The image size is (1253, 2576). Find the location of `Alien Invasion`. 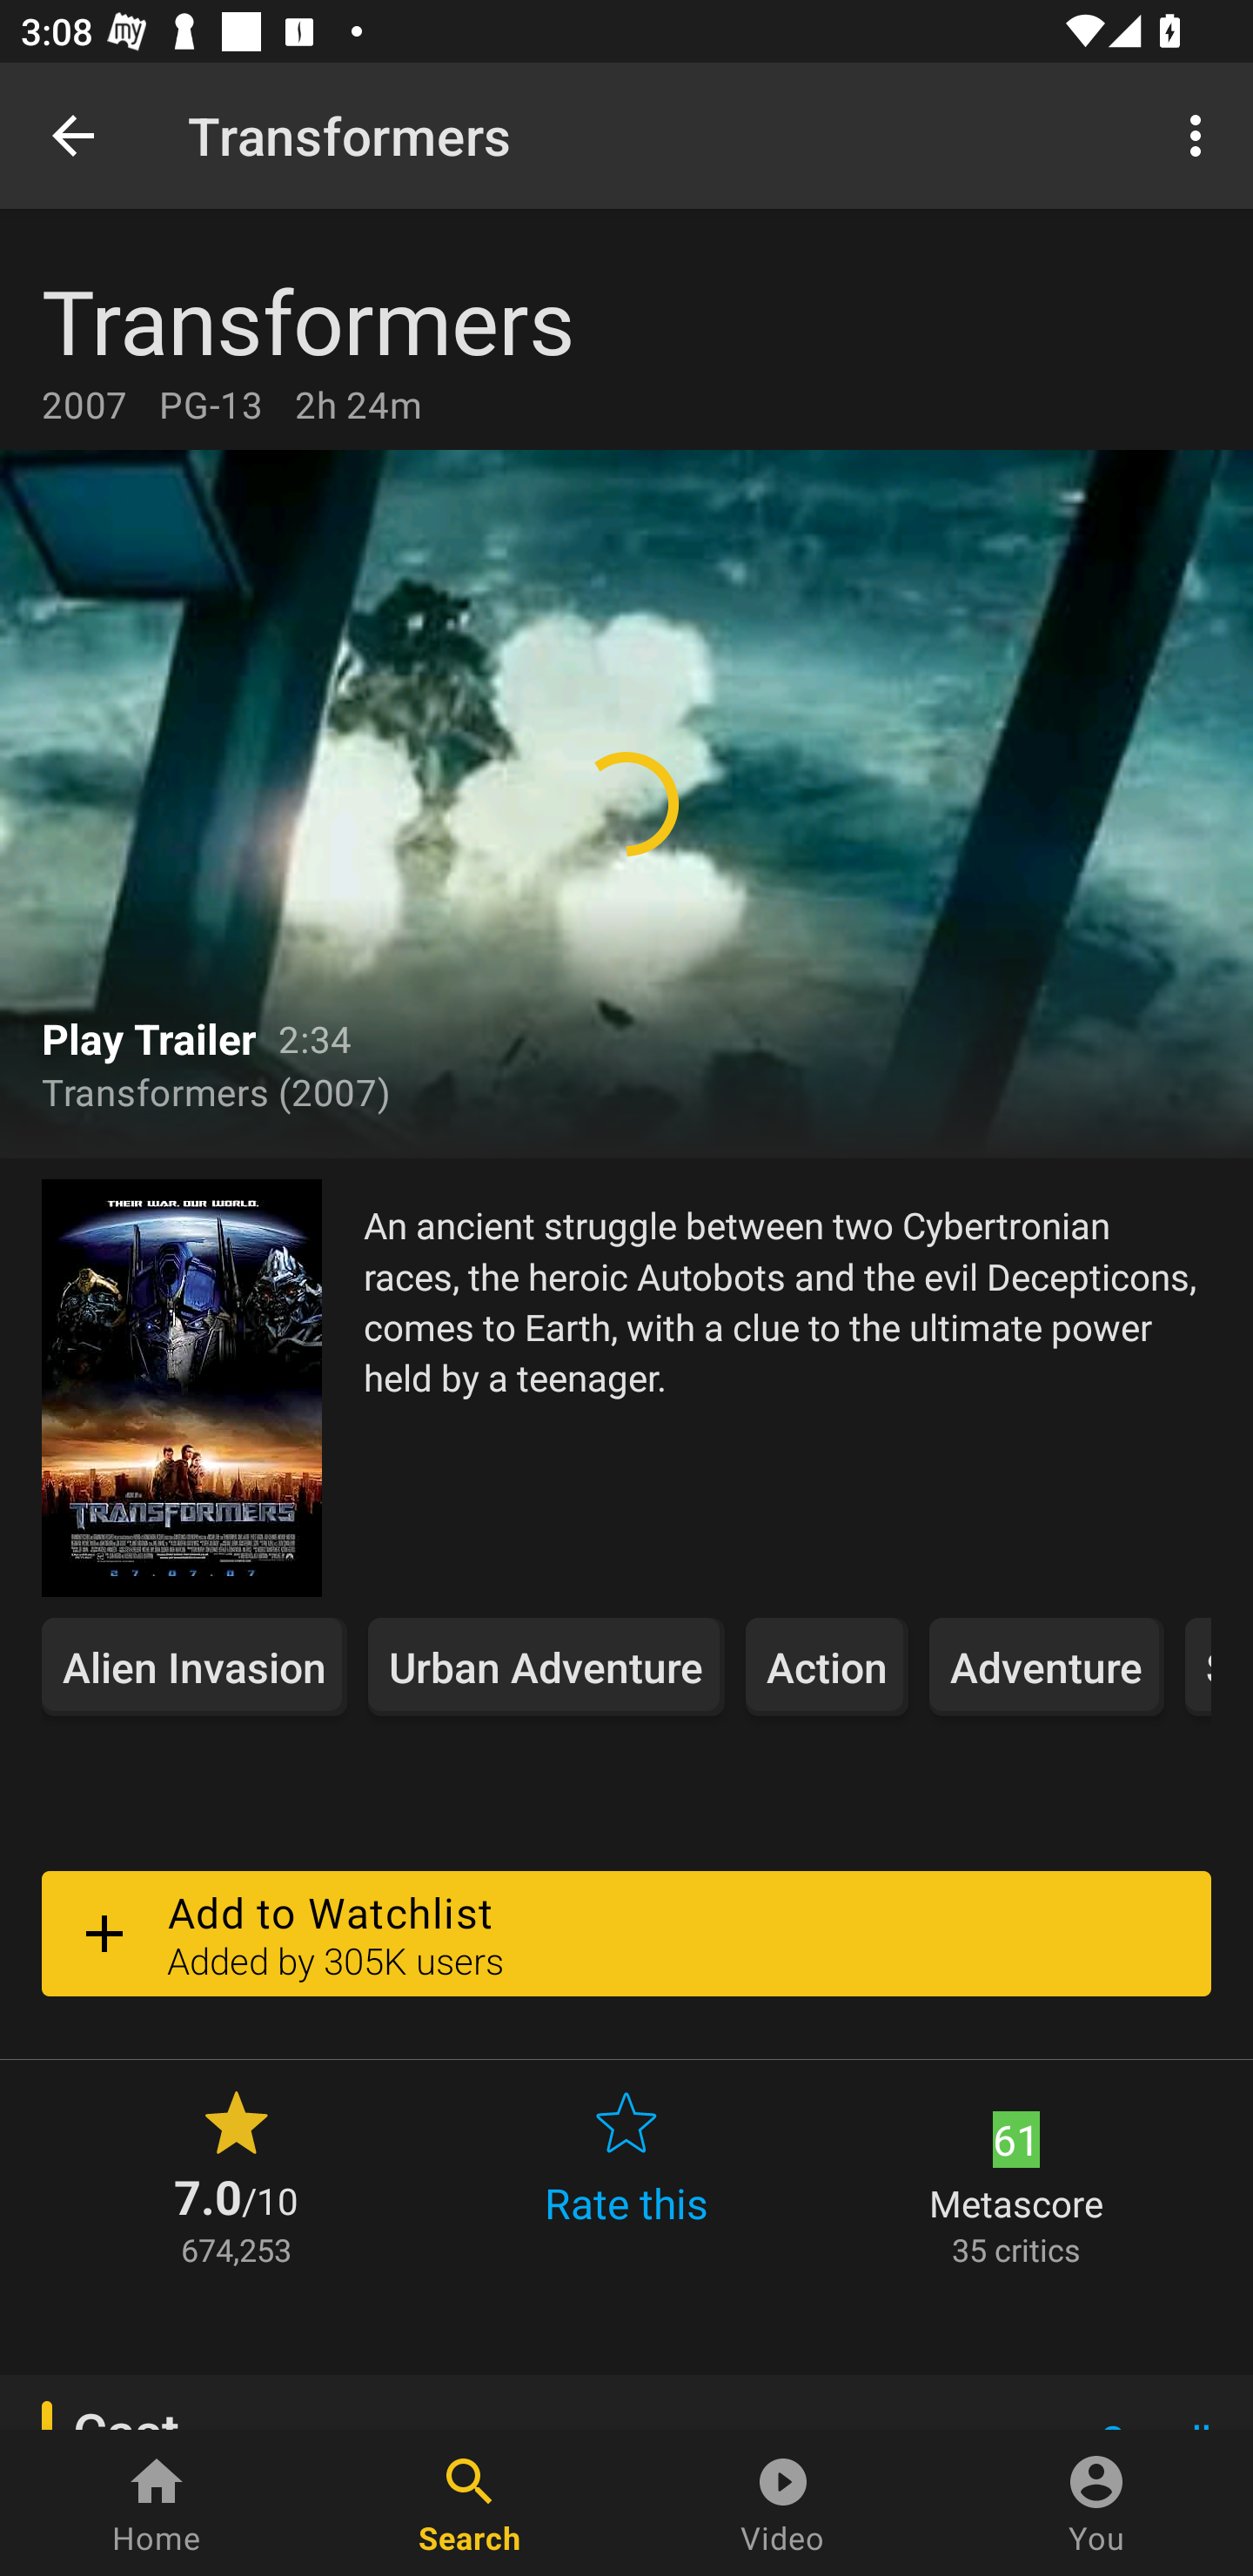

Alien Invasion is located at coordinates (193, 1666).